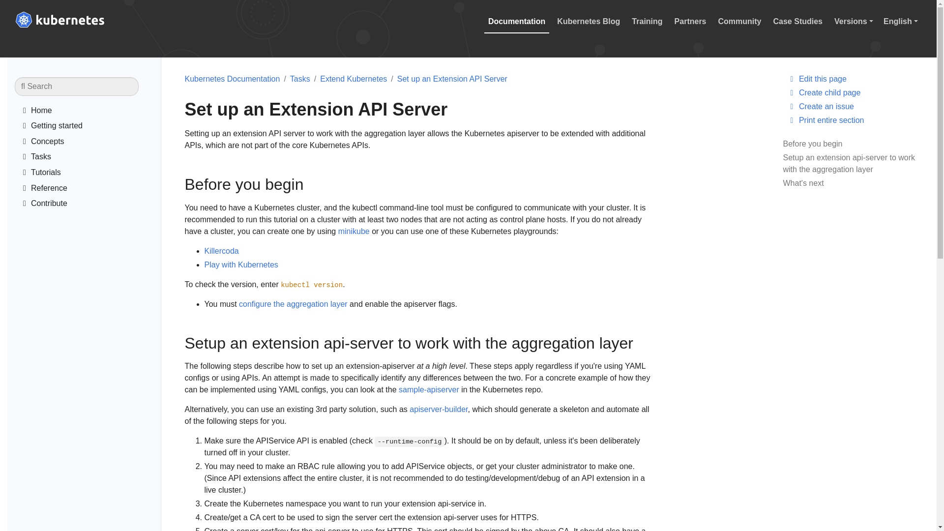  What do you see at coordinates (904, 21) in the screenshot?
I see `English` at bounding box center [904, 21].